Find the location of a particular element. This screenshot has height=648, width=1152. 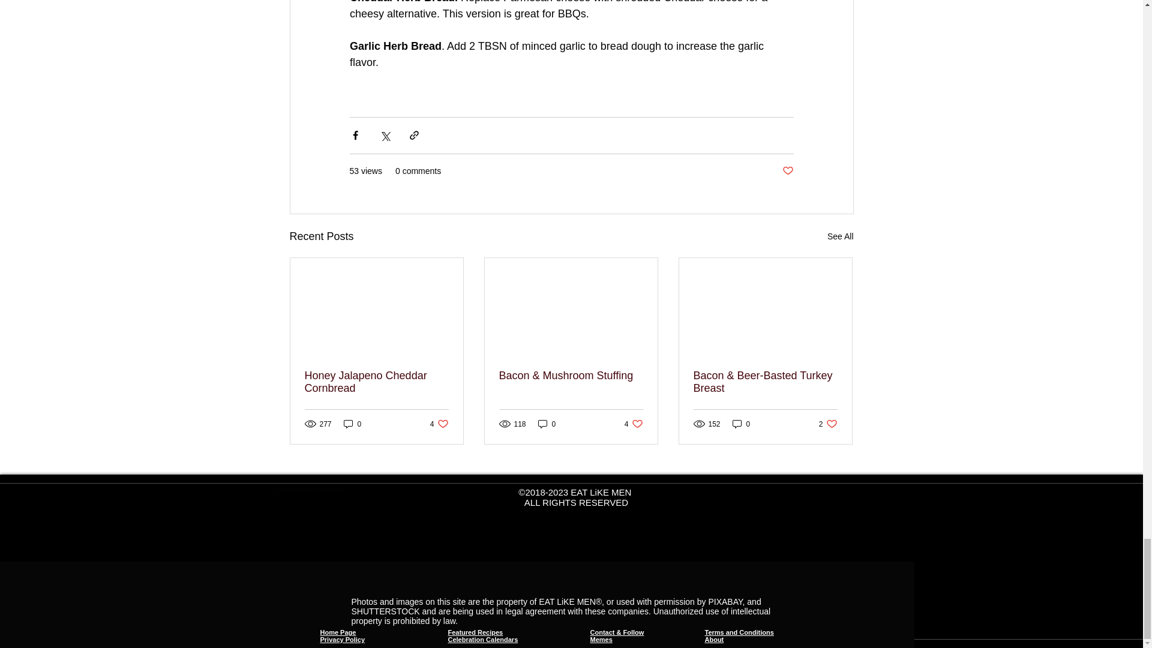

See All is located at coordinates (439, 424).